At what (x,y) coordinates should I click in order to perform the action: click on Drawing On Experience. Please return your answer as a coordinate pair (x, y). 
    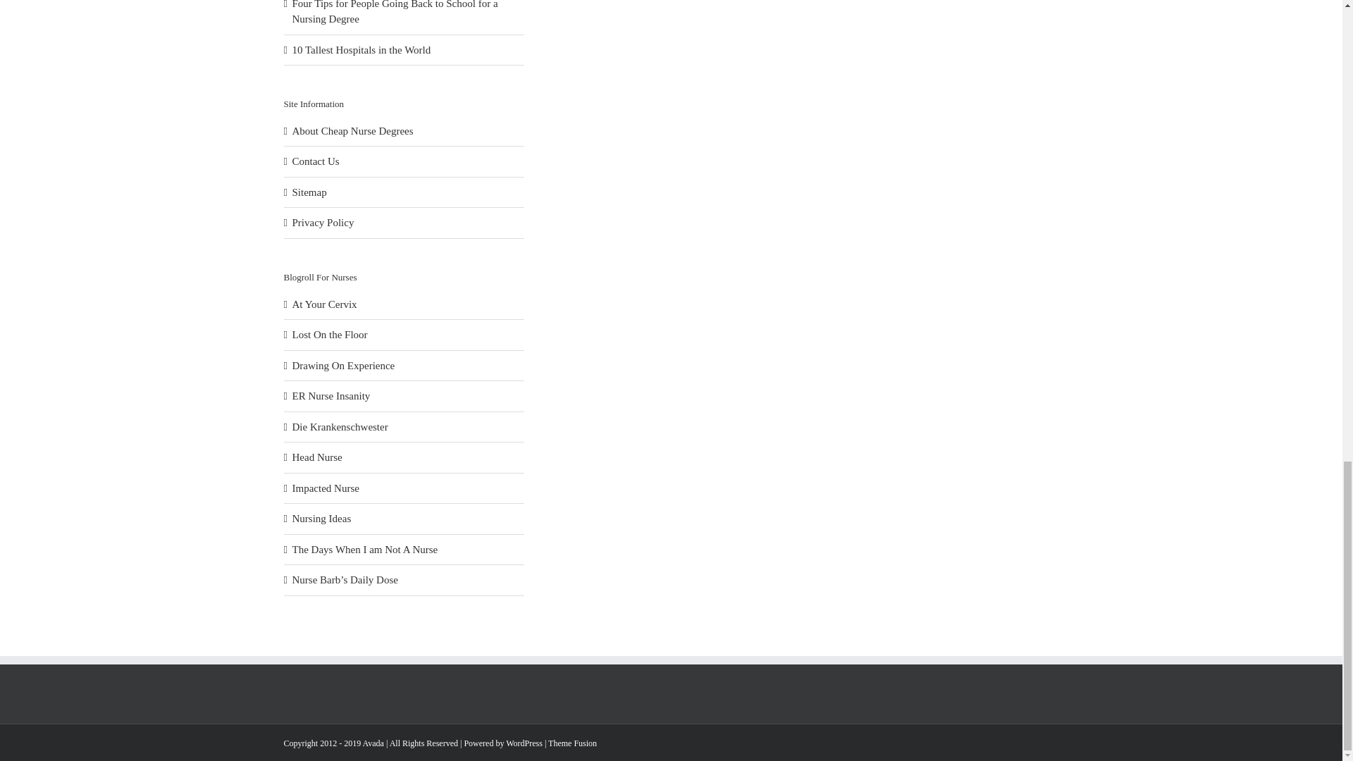
    Looking at the image, I should click on (343, 365).